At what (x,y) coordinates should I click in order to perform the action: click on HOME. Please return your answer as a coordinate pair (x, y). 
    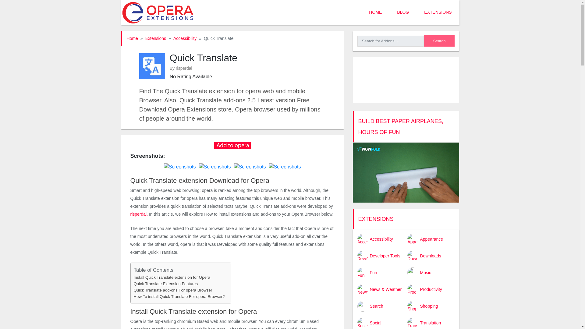
    Looking at the image, I should click on (375, 12).